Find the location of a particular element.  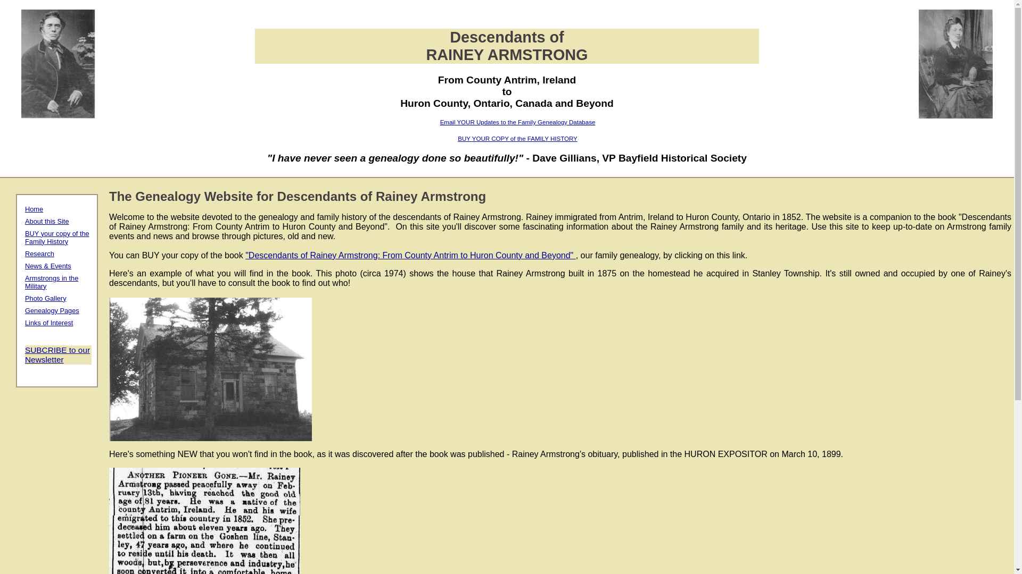

BUY YOUR COPY of the FAMILY HISTORY is located at coordinates (517, 139).